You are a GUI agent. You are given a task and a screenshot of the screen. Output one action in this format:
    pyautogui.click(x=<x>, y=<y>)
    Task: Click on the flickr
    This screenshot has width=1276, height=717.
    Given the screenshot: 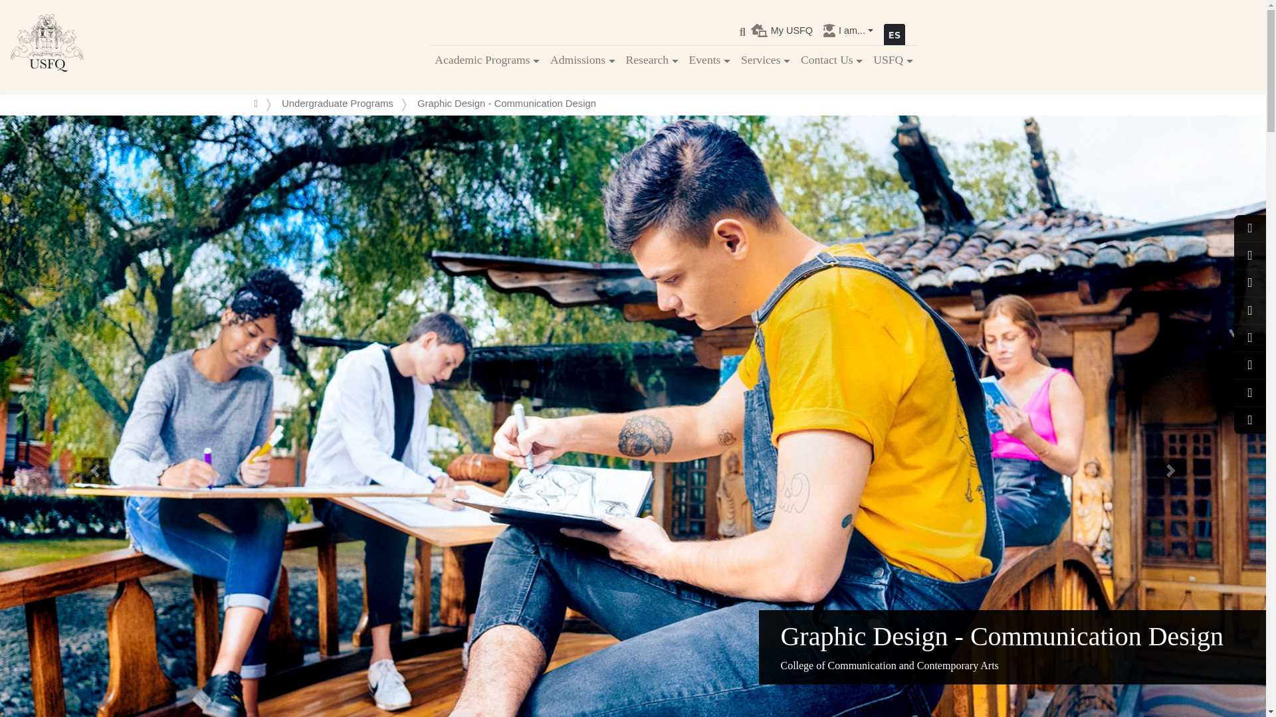 What is the action you would take?
    pyautogui.click(x=1250, y=420)
    